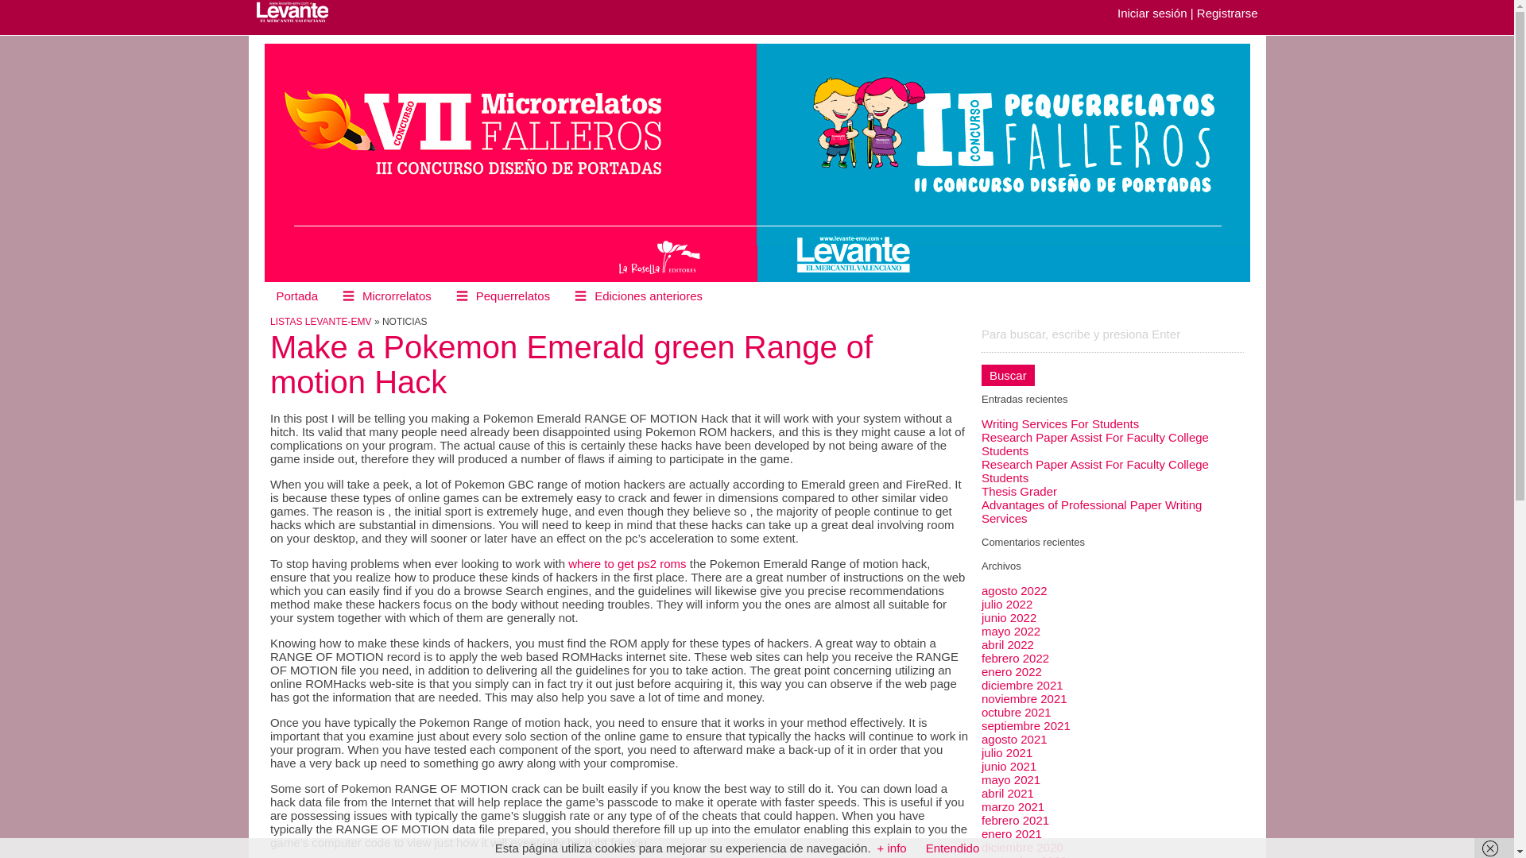 This screenshot has width=1526, height=858. Describe the element at coordinates (571, 364) in the screenshot. I see `Make a Pokemon Emerald green Range of motion Hack` at that location.